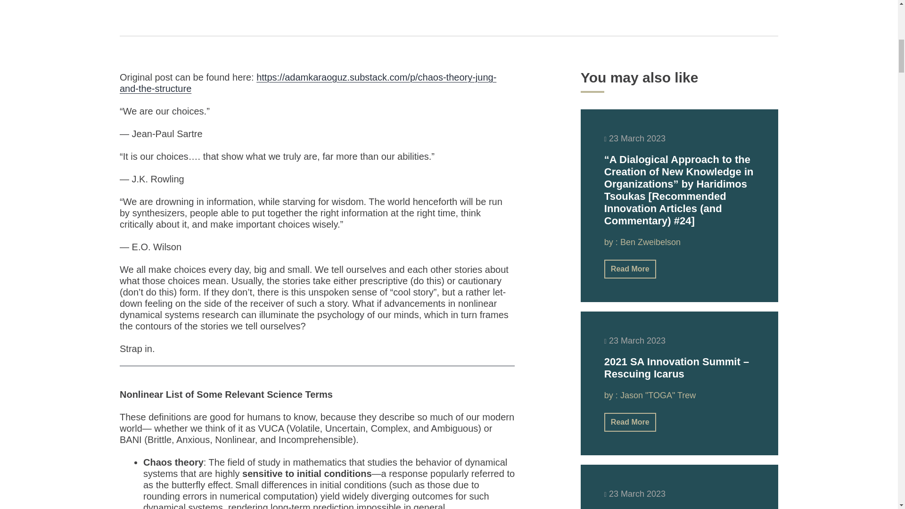 This screenshot has height=509, width=905. Describe the element at coordinates (658, 395) in the screenshot. I see `Posts by Jason "TOGA" Trew` at that location.